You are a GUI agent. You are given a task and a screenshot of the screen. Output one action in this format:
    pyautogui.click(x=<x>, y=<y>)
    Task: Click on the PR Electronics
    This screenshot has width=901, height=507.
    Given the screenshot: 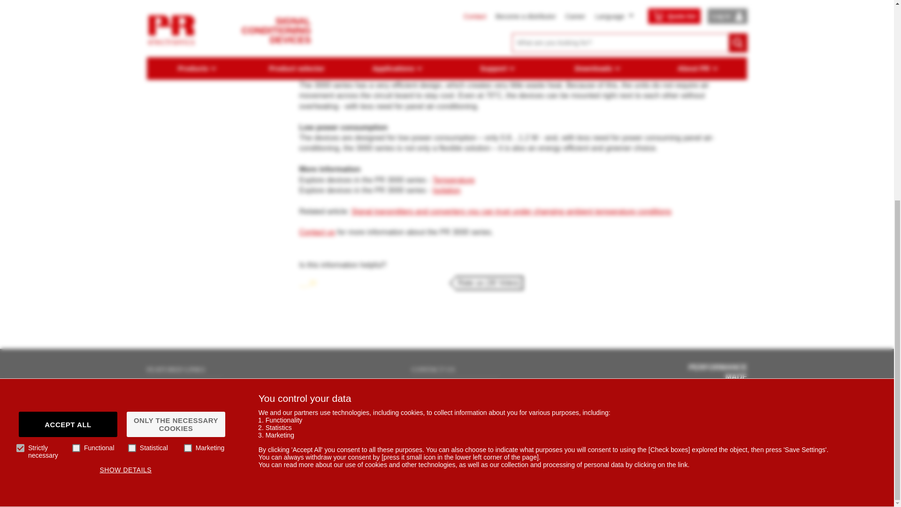 What is the action you would take?
    pyautogui.click(x=286, y=321)
    